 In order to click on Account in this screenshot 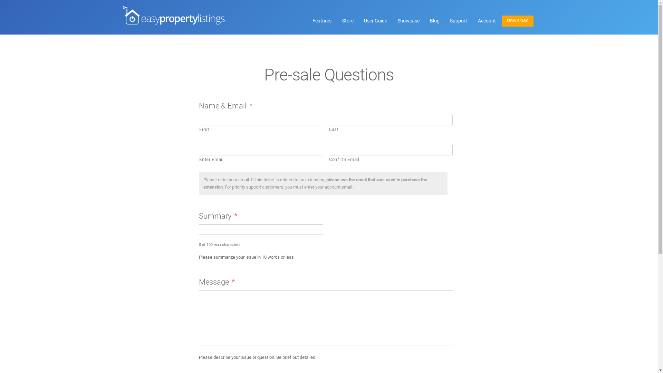, I will do `click(487, 21)`.